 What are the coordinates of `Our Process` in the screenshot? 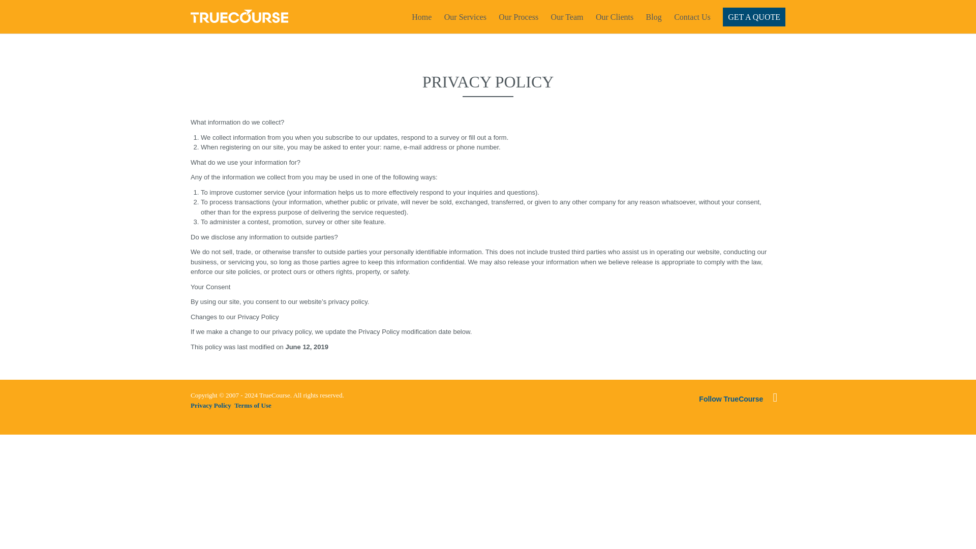 It's located at (518, 17).